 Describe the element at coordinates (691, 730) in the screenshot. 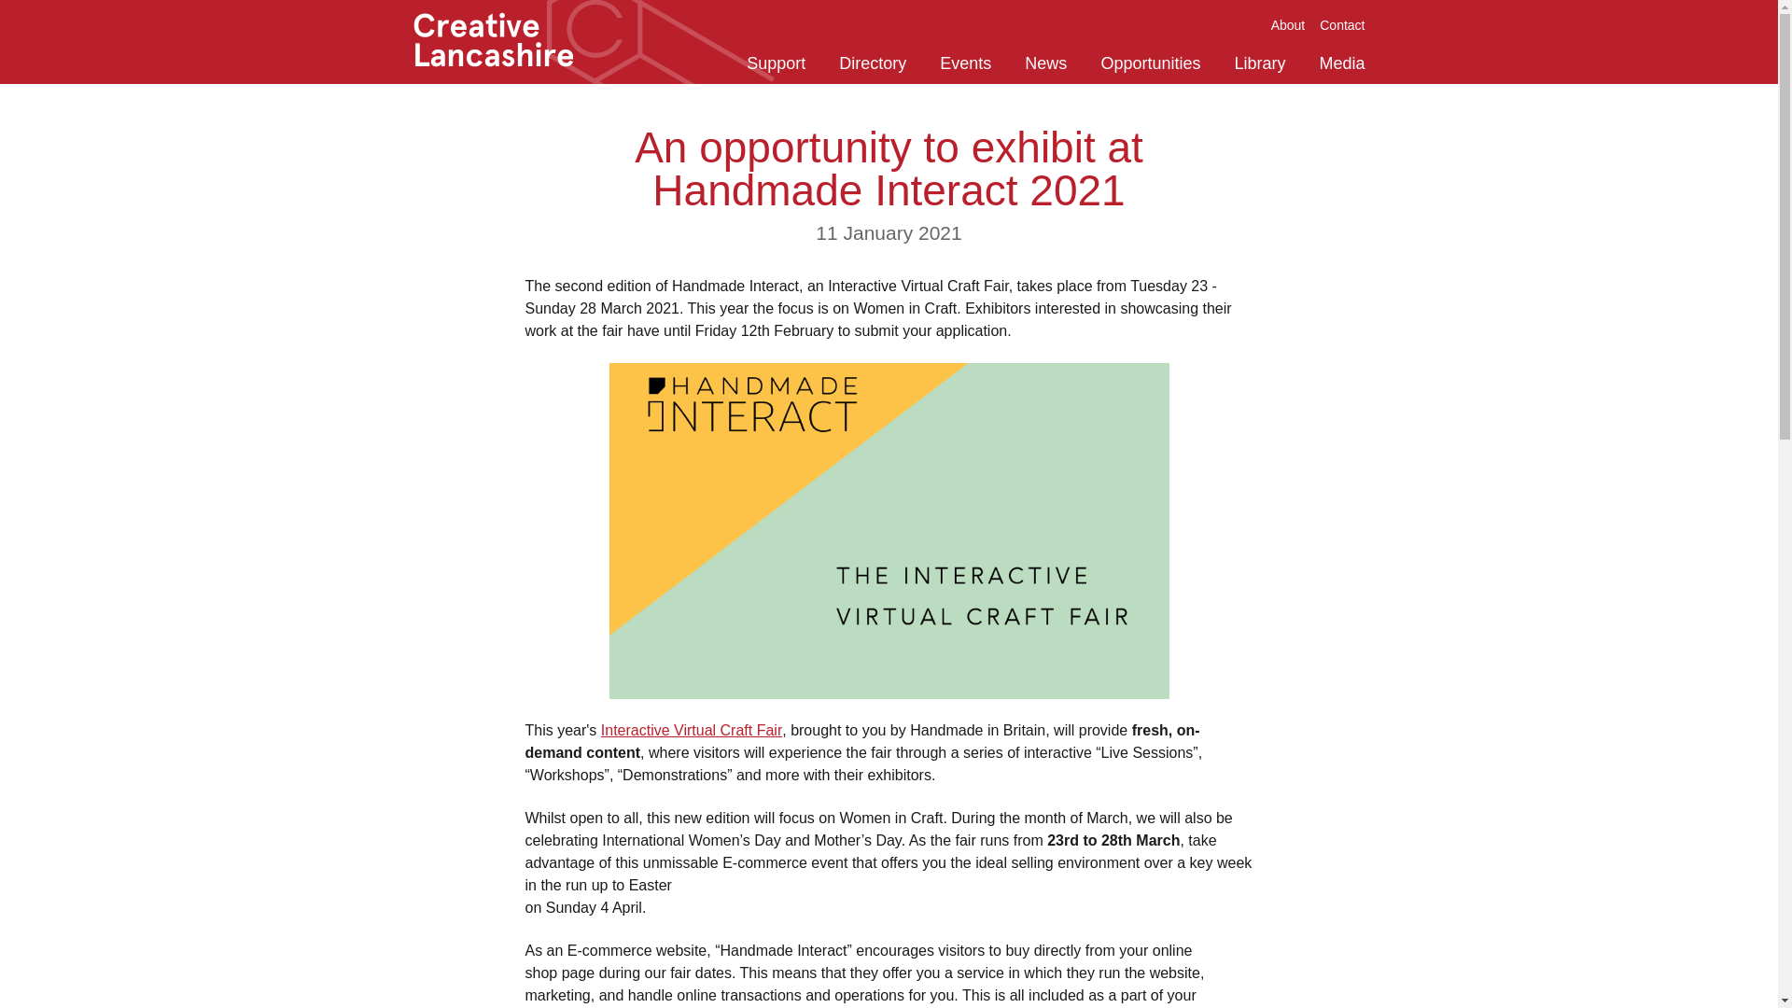

I see `Interactive Virtual Craft Fair` at that location.